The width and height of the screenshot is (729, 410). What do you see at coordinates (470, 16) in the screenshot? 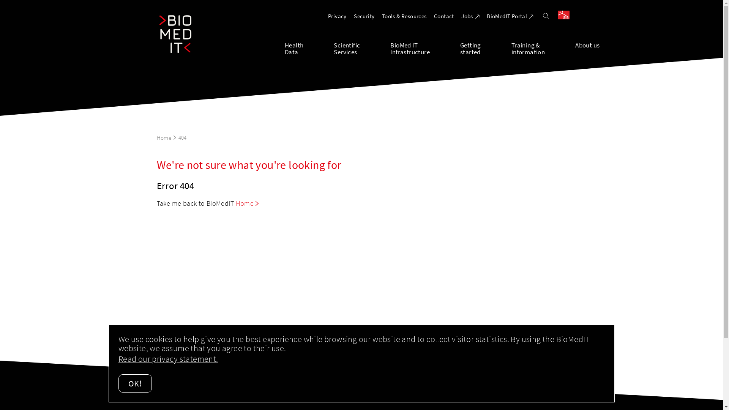
I see `Jobs` at bounding box center [470, 16].